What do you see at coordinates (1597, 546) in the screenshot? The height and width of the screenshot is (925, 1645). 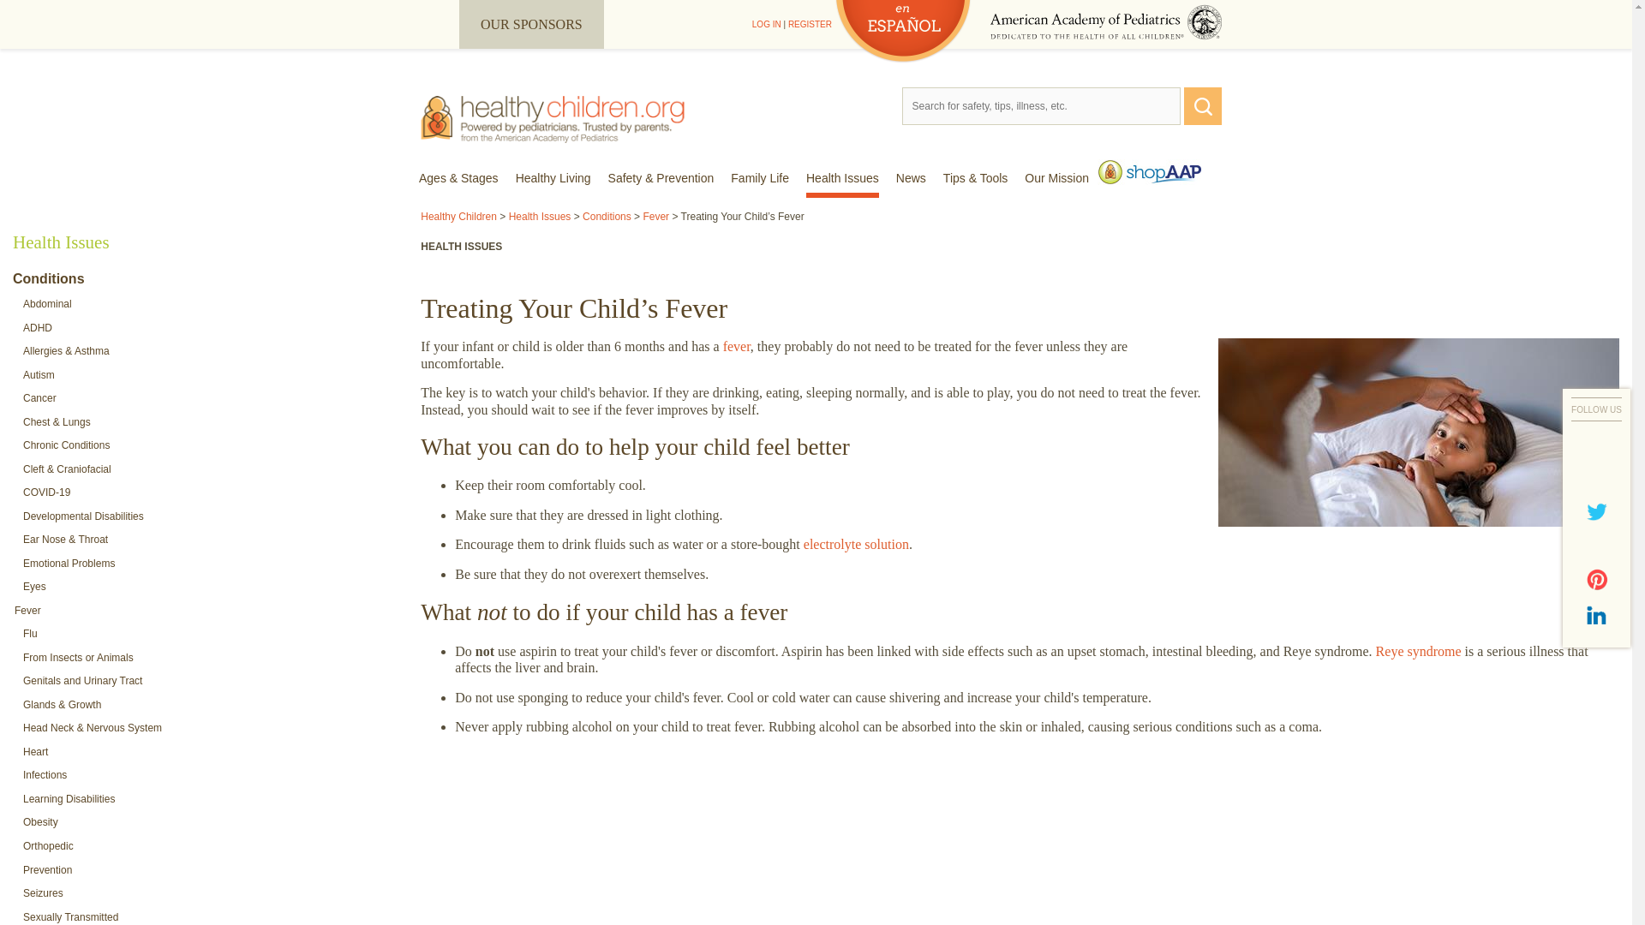 I see `YouTube` at bounding box center [1597, 546].